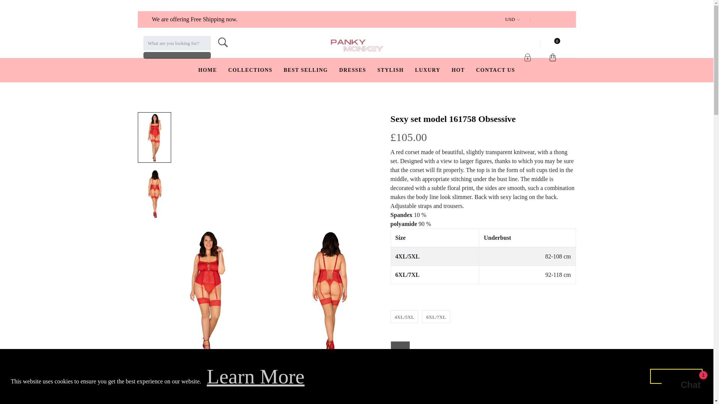  Describe the element at coordinates (207, 70) in the screenshot. I see `HOME` at that location.